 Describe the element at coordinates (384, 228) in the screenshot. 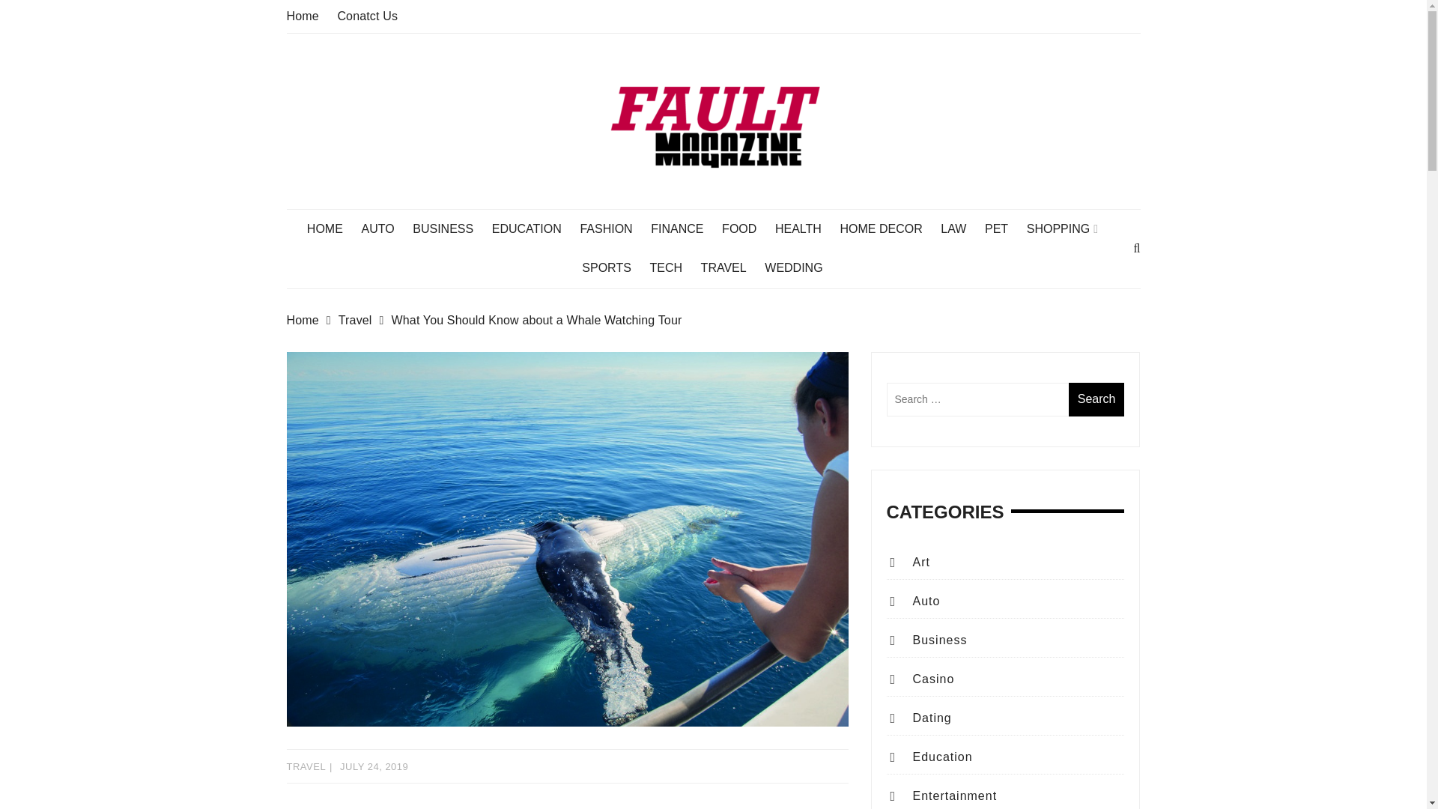

I see `AUTO` at that location.